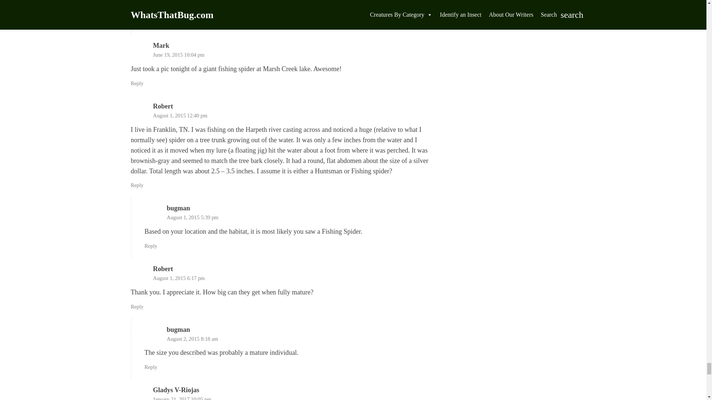 The height and width of the screenshot is (400, 712). Describe the element at coordinates (180, 115) in the screenshot. I see `August 1, 2015 12:40 pm` at that location.